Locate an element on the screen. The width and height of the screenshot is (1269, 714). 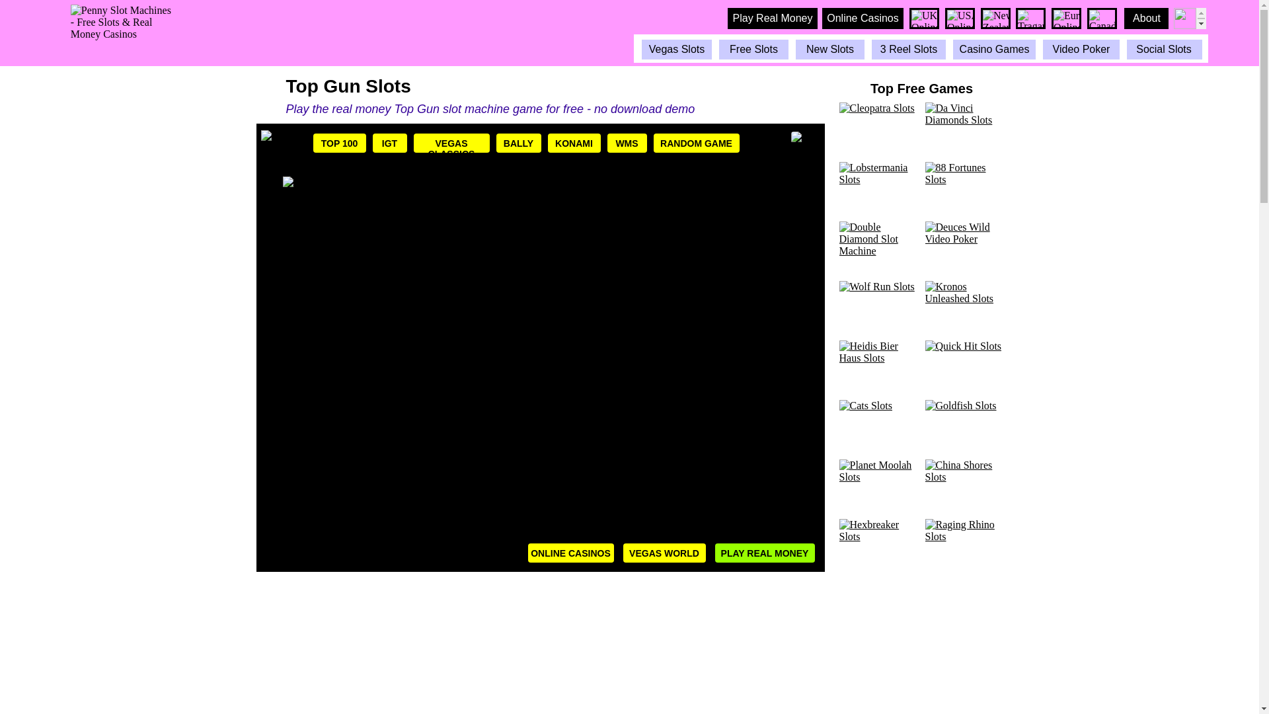
Casino Games is located at coordinates (994, 49).